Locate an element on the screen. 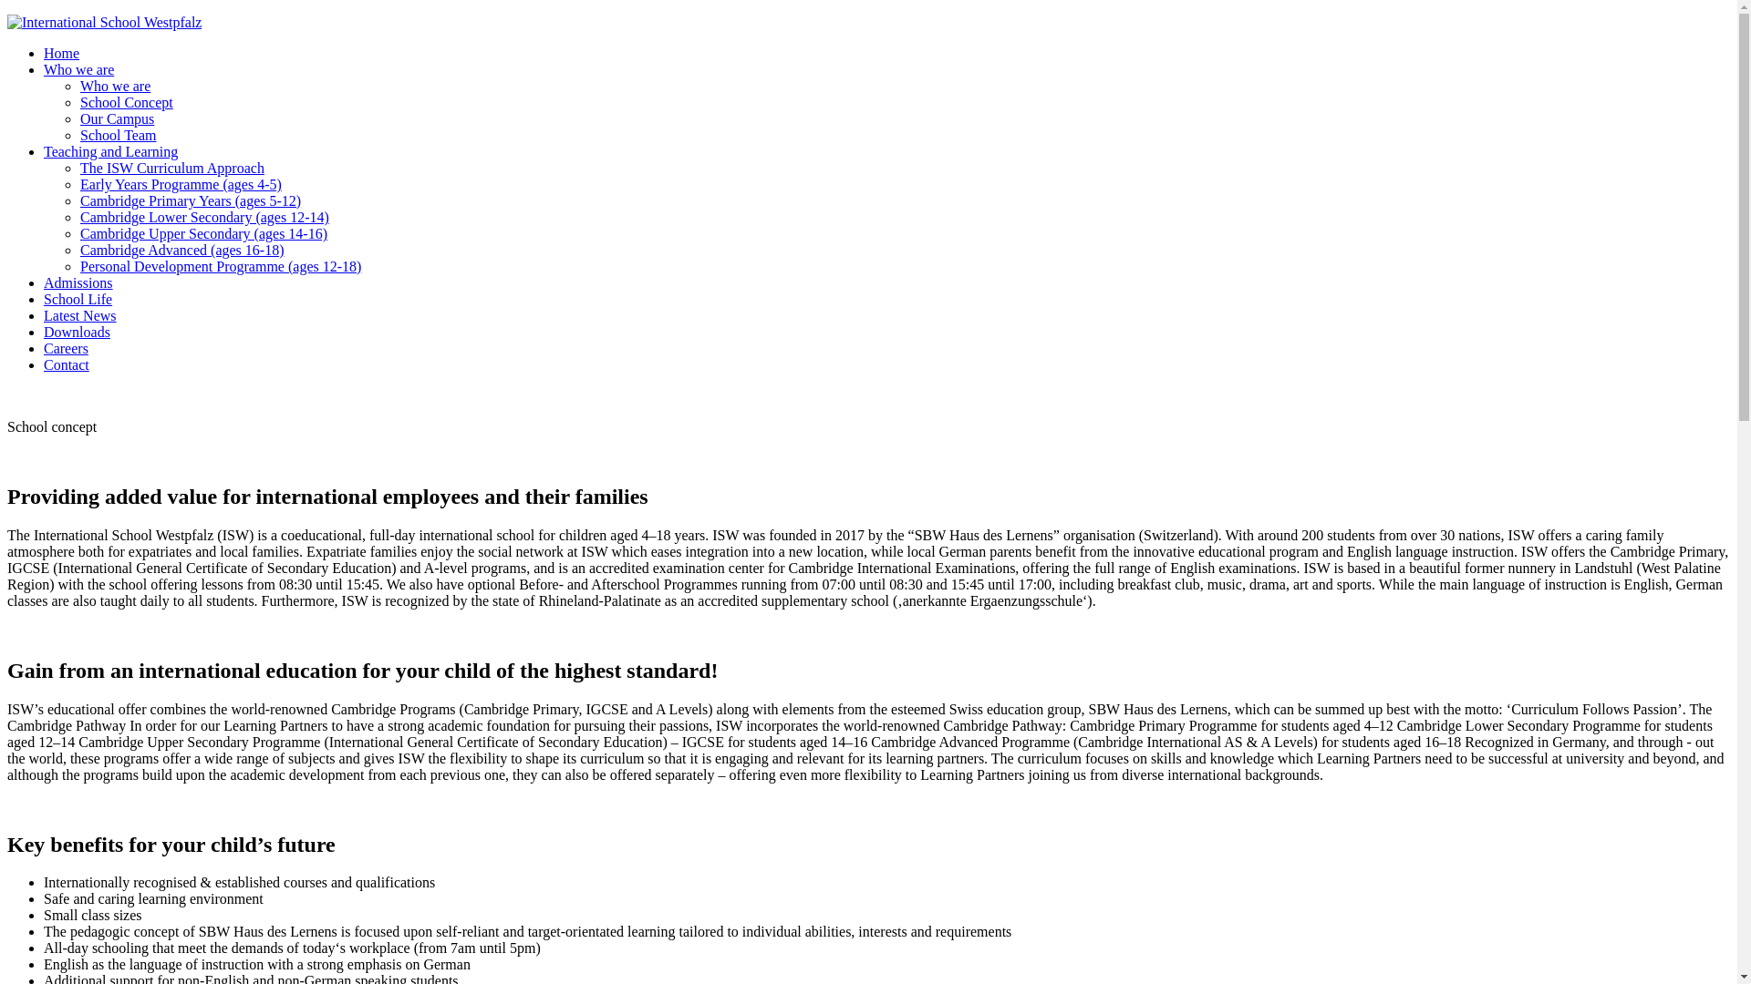  Latest News is located at coordinates (80, 315).